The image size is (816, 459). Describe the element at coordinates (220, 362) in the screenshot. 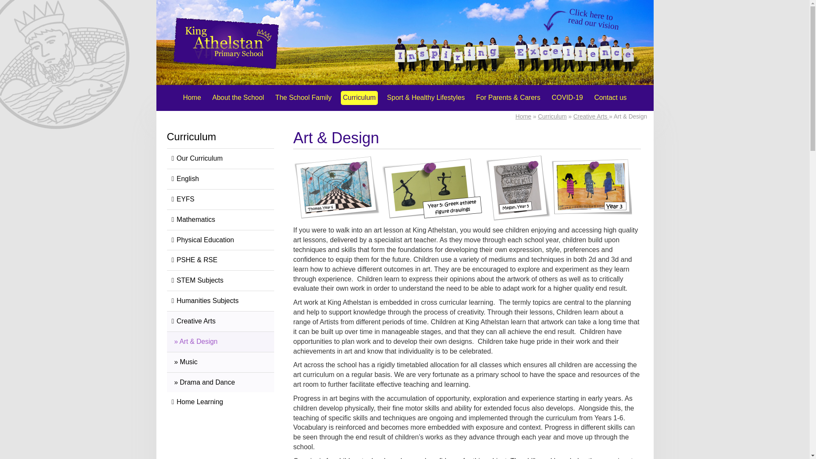

I see `Go to the Music page` at that location.